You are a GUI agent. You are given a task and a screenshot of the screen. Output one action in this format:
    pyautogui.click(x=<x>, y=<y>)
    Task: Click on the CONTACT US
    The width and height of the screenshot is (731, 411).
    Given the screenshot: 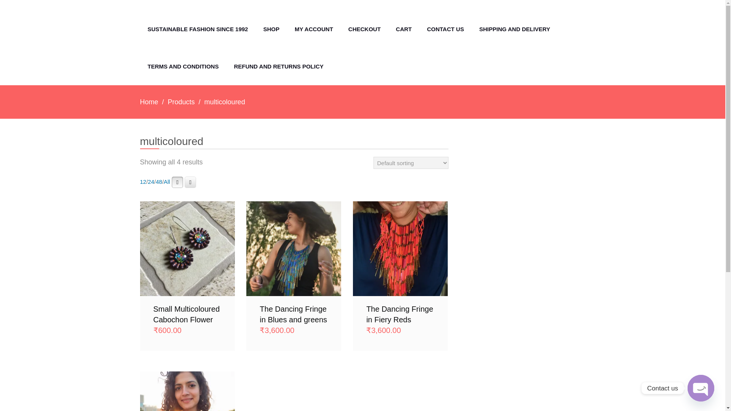 What is the action you would take?
    pyautogui.click(x=445, y=29)
    